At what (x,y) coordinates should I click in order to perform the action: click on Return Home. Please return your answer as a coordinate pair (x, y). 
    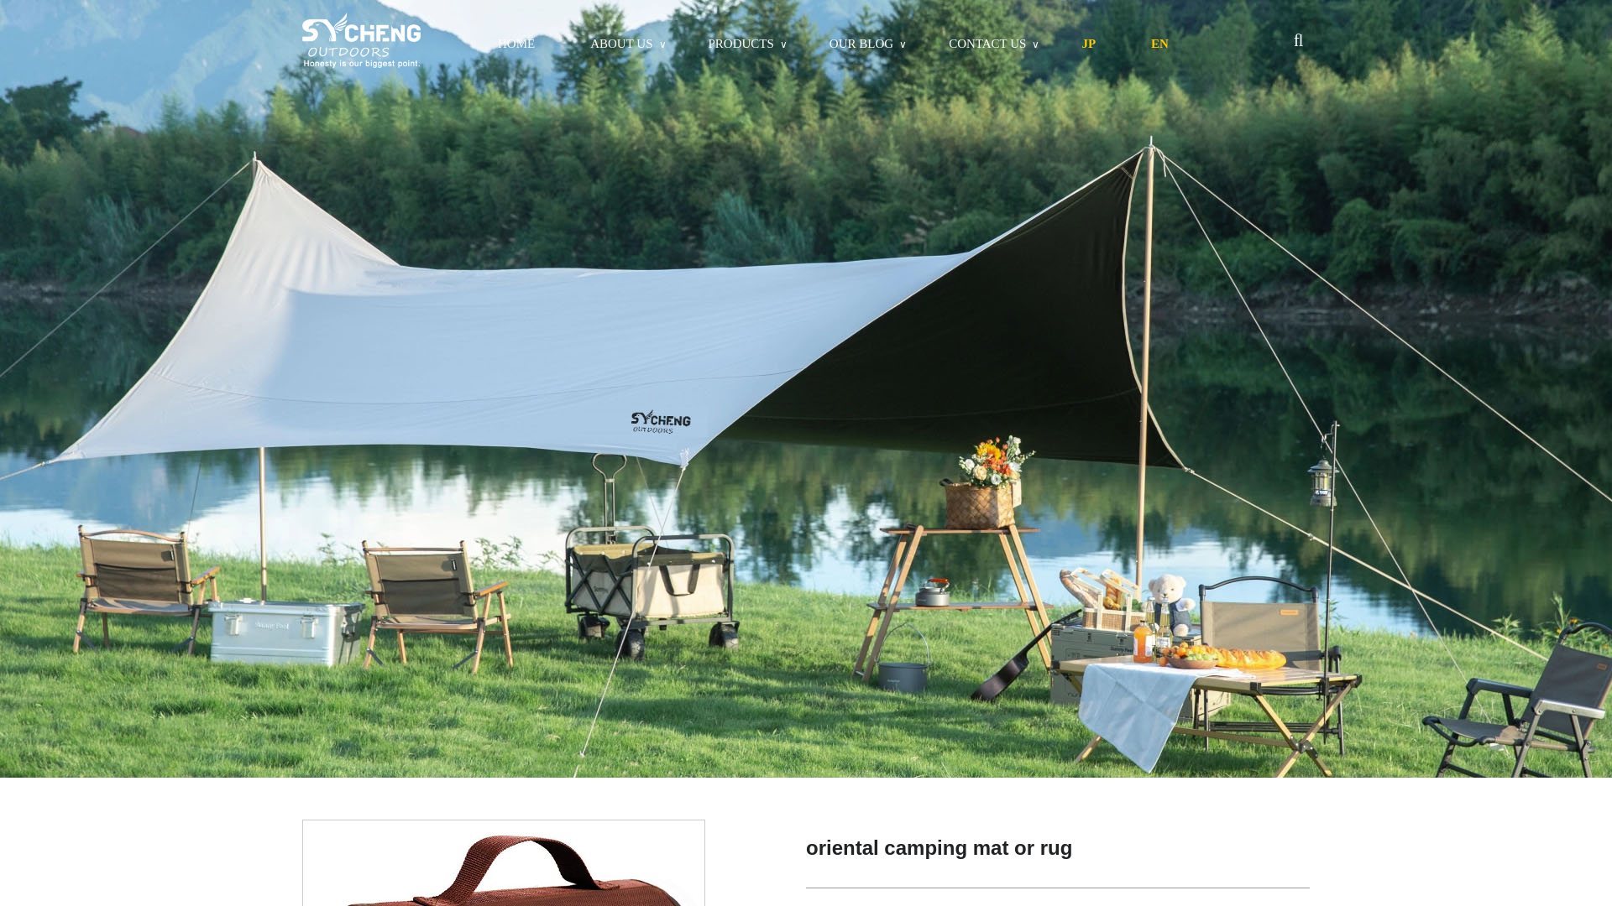
    Looking at the image, I should click on (361, 42).